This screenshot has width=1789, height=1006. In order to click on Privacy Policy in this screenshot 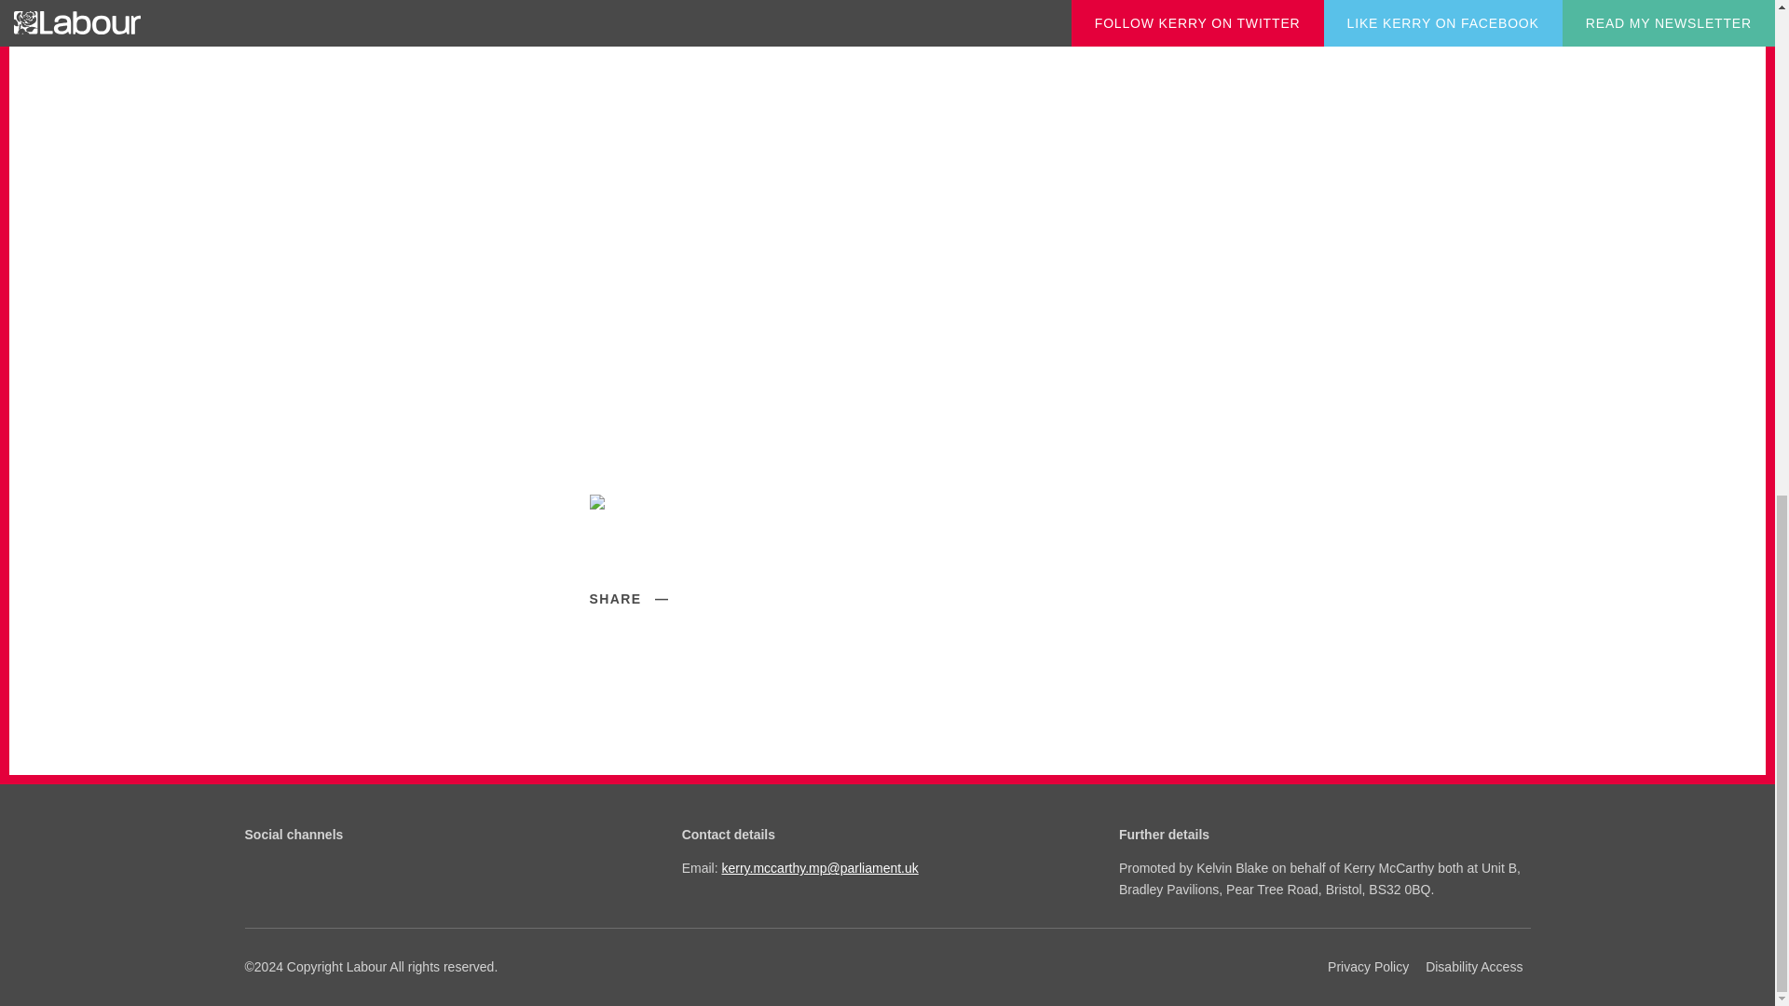, I will do `click(1368, 966)`.